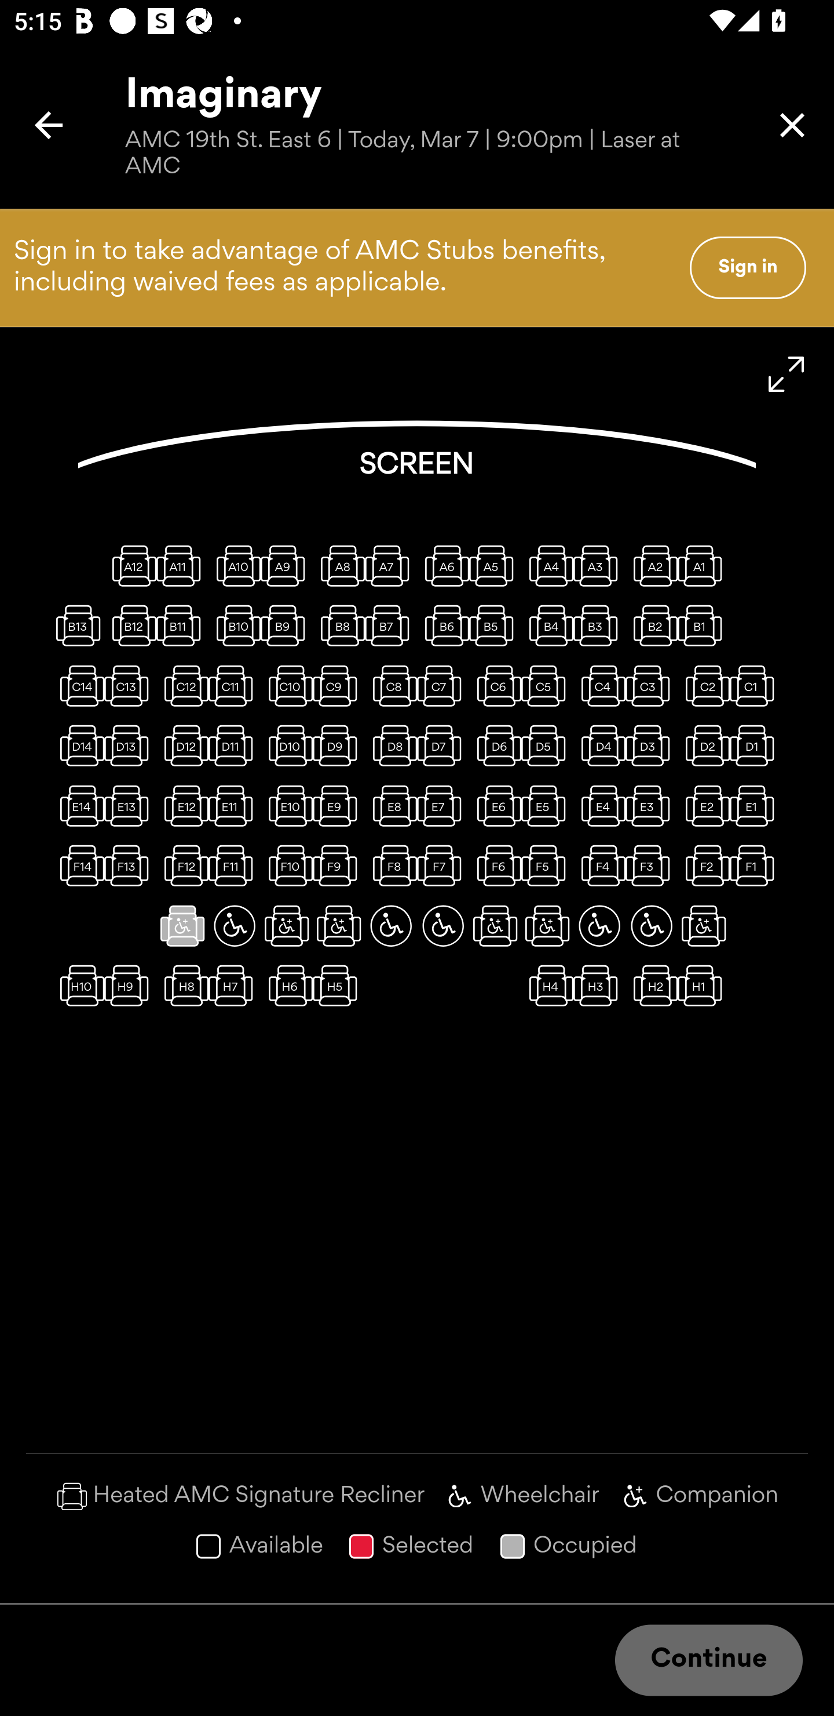  I want to click on G4, Wheelchair companion seat, available, so click(547, 925).